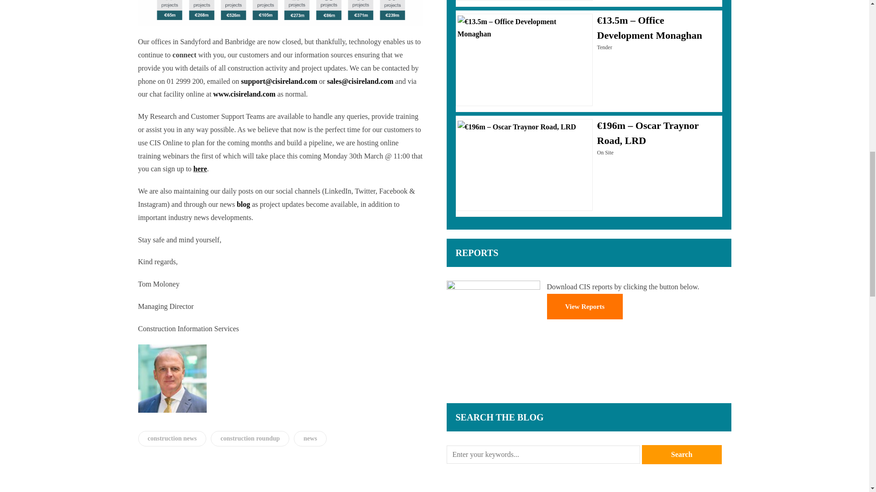  What do you see at coordinates (244, 204) in the screenshot?
I see `blog` at bounding box center [244, 204].